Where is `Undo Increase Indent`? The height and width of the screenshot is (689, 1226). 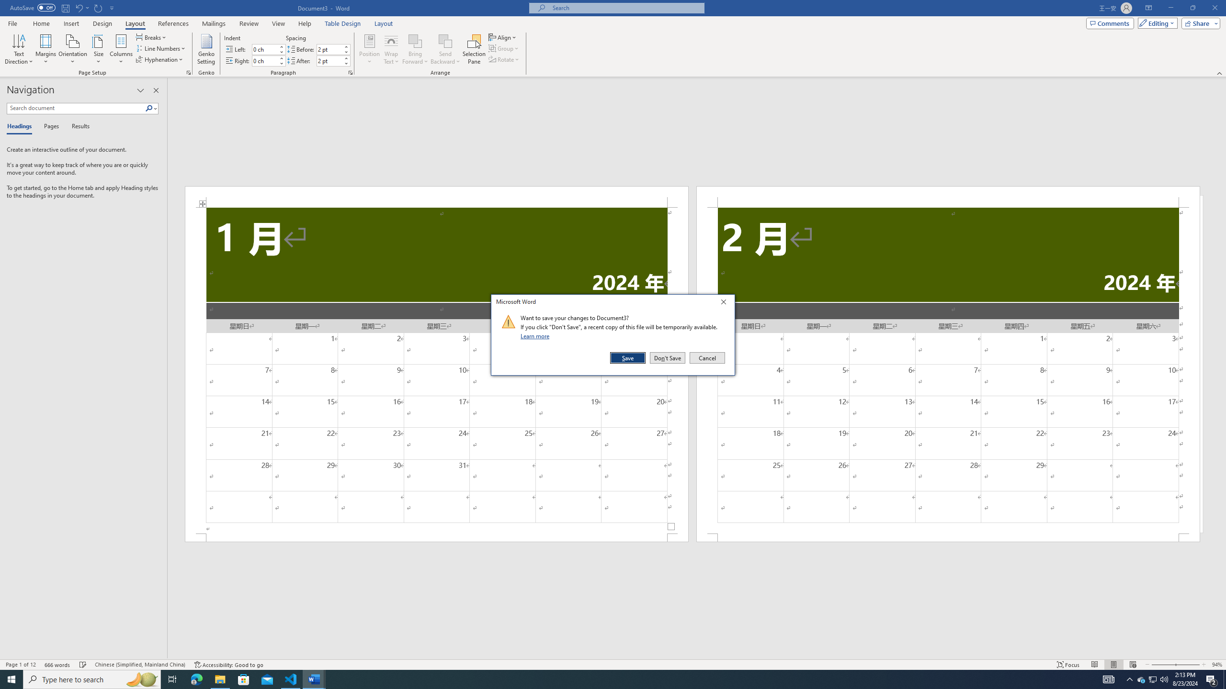 Undo Increase Indent is located at coordinates (79, 8).